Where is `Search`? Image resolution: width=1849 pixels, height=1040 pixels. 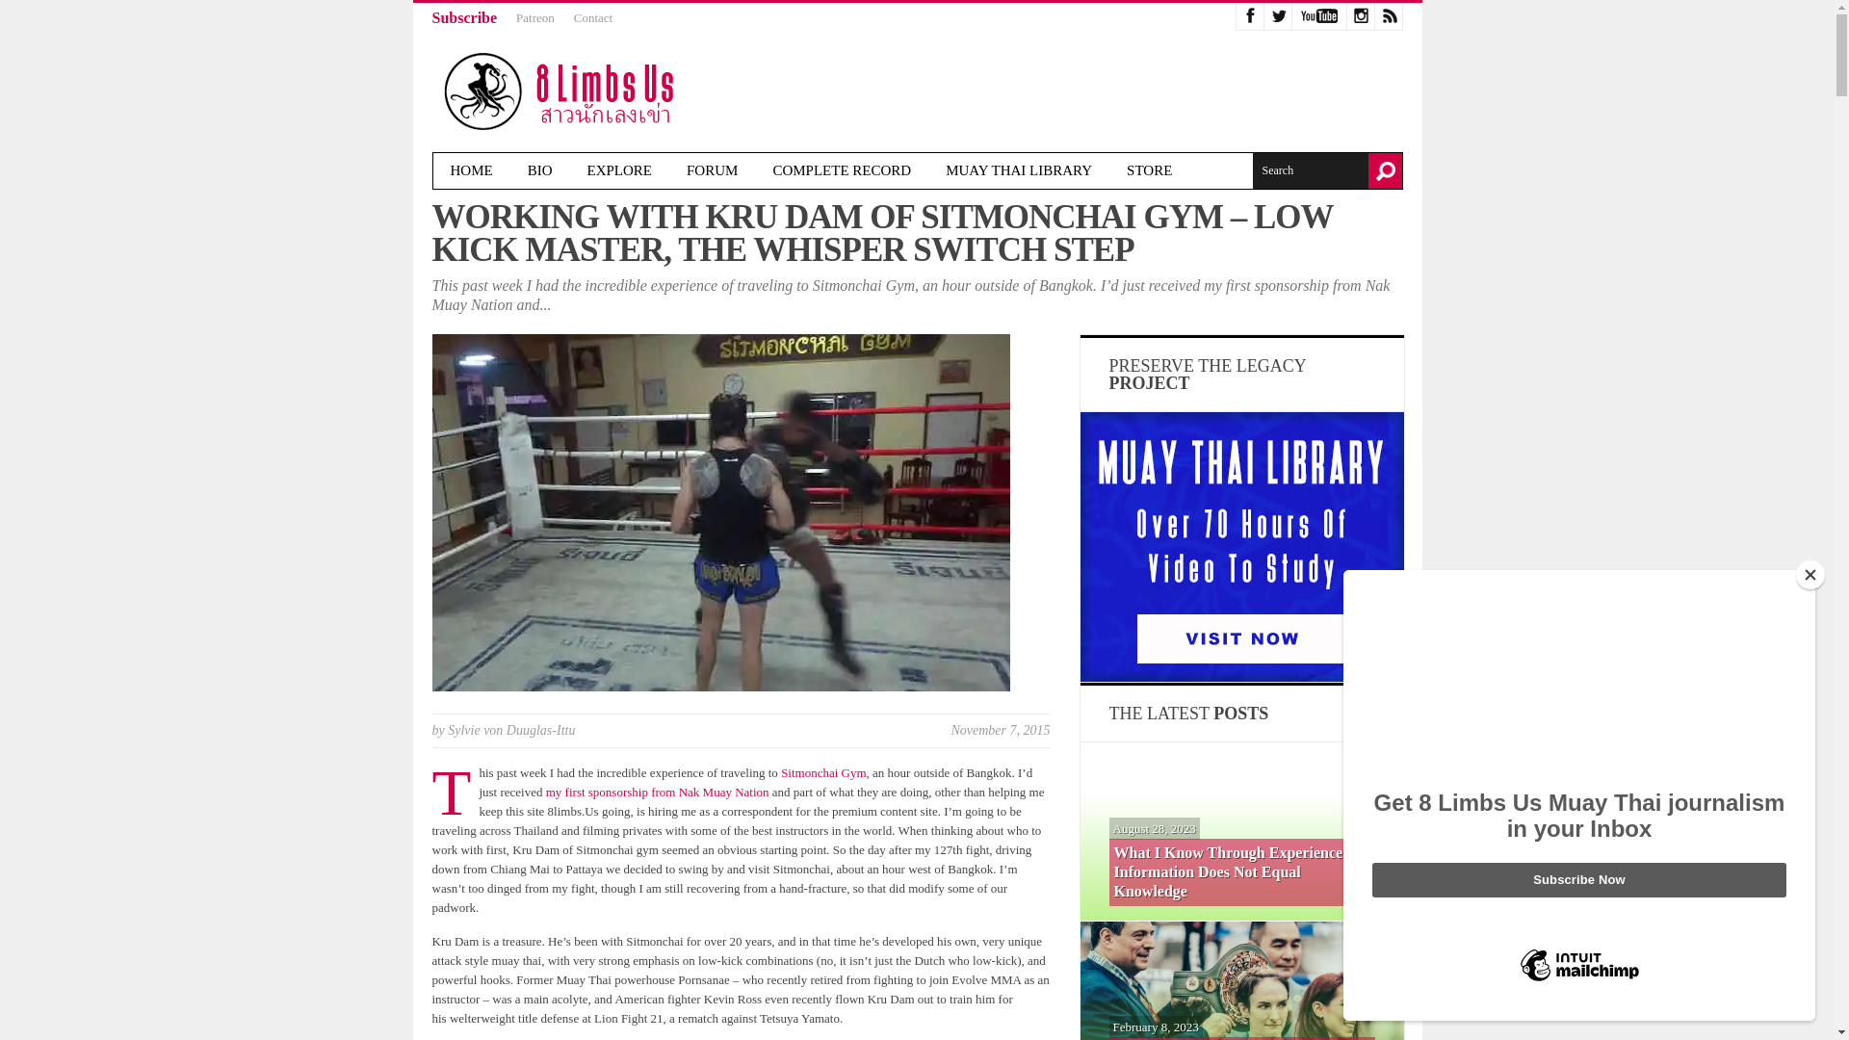 Search is located at coordinates (1310, 169).